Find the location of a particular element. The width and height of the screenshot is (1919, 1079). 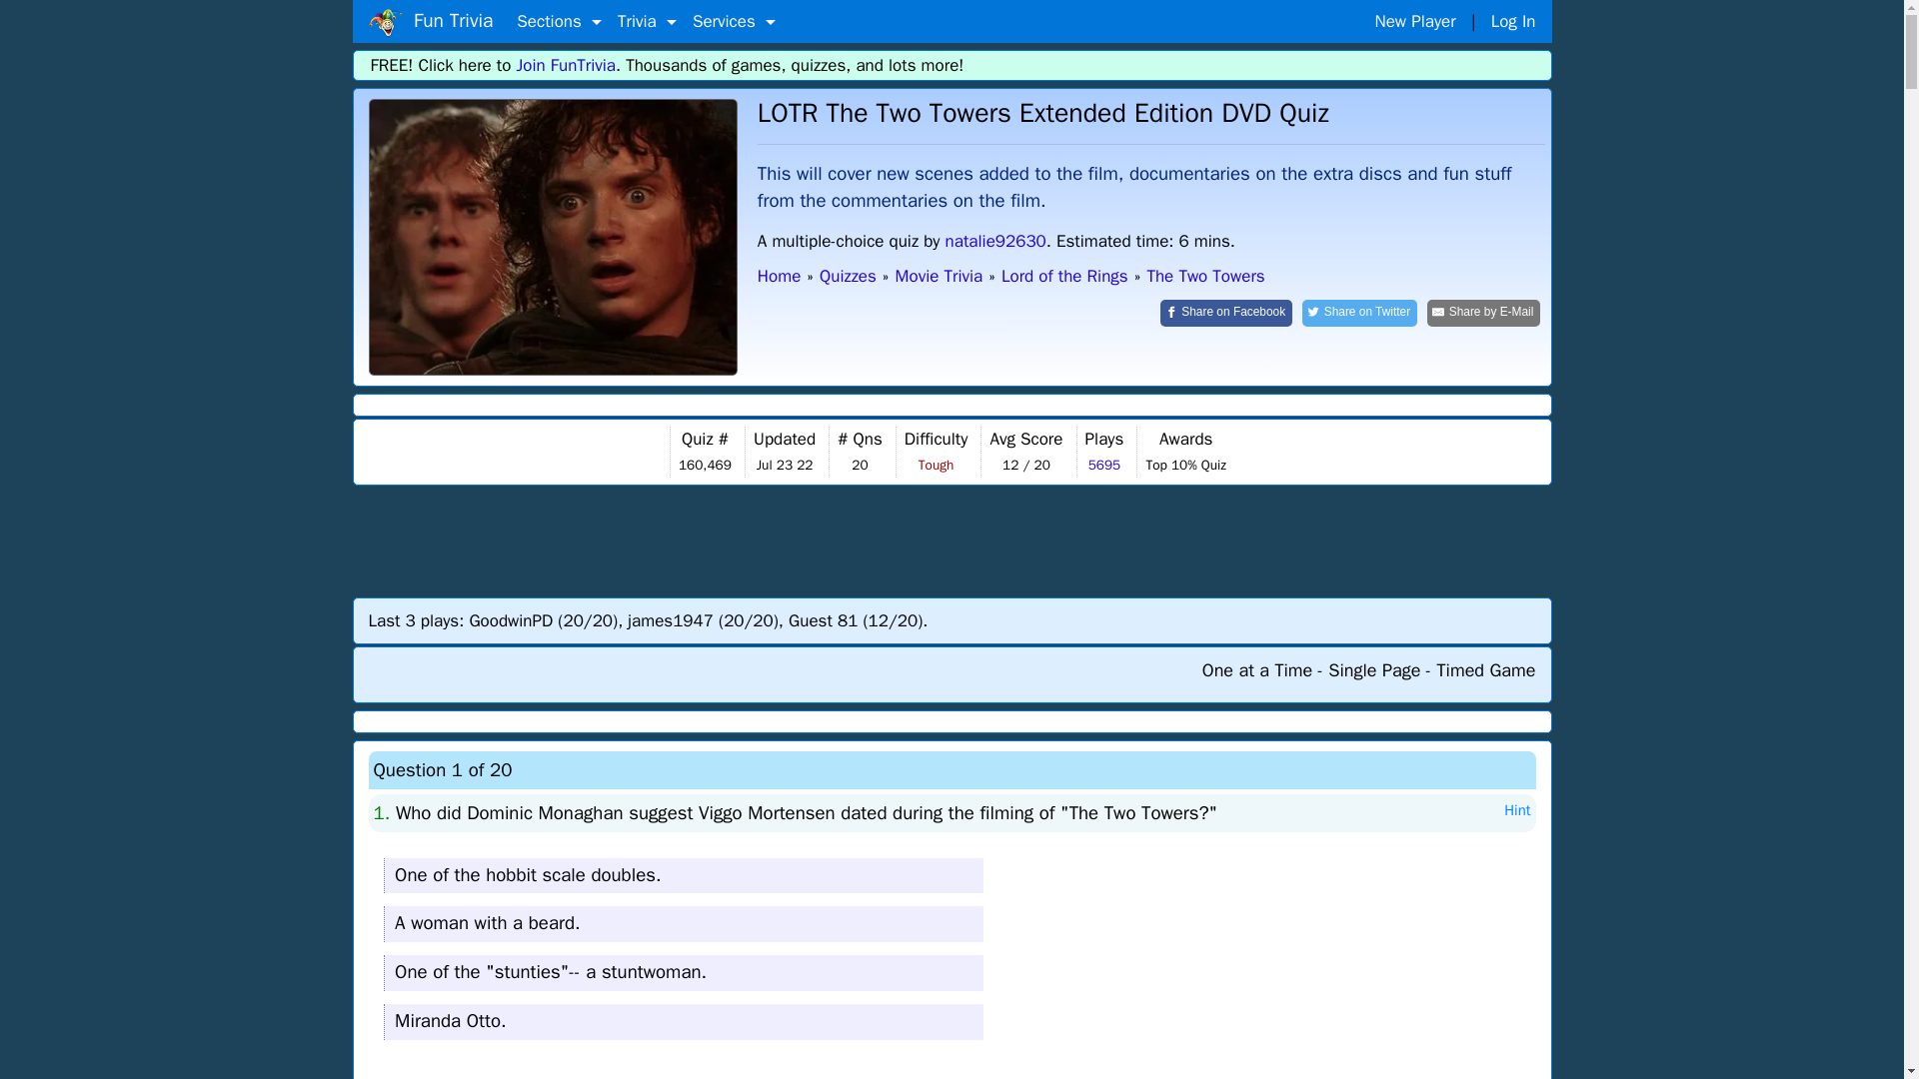

Services is located at coordinates (734, 22).